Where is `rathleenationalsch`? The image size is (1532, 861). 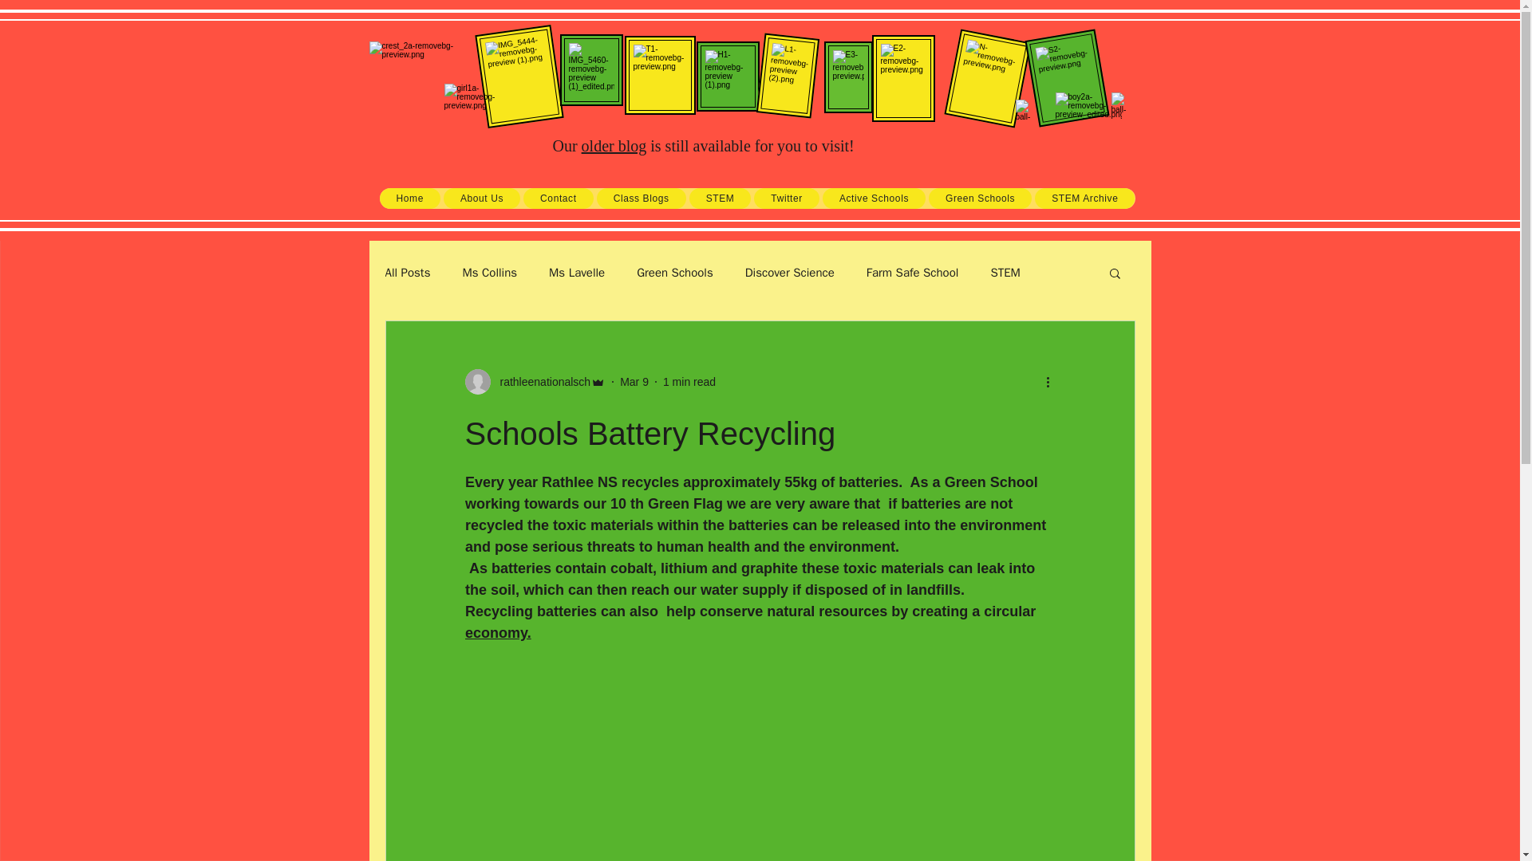
rathleenationalsch is located at coordinates (539, 381).